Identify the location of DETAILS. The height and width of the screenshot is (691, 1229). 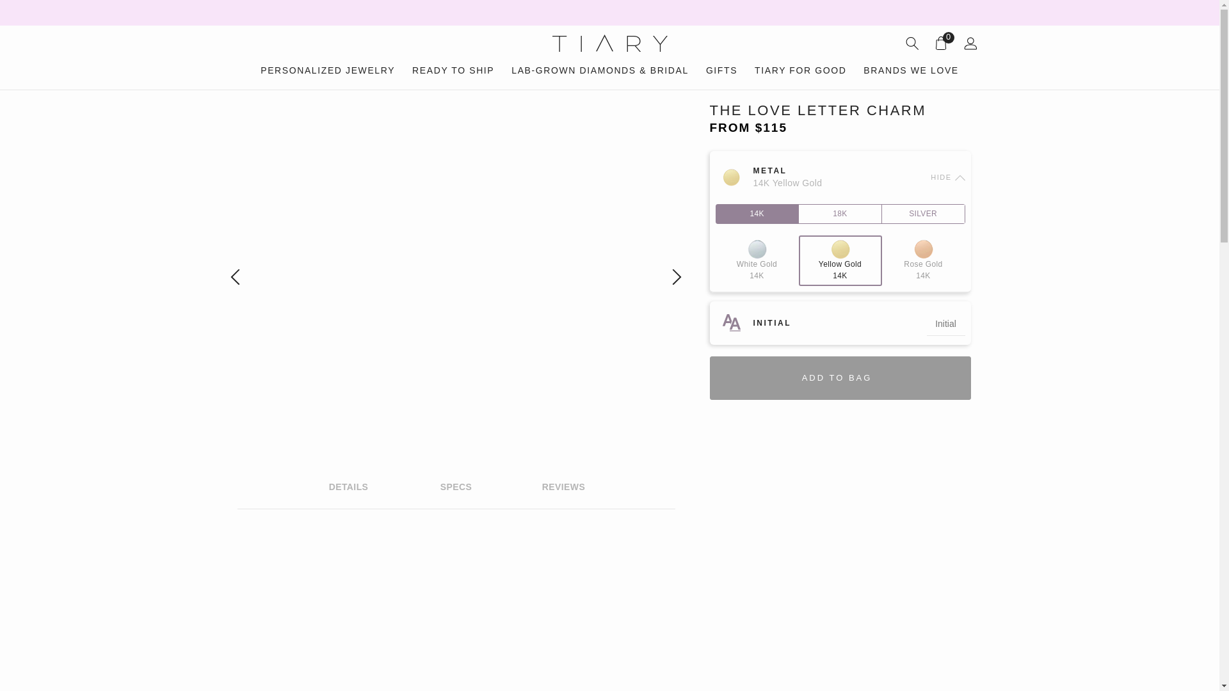
(349, 488).